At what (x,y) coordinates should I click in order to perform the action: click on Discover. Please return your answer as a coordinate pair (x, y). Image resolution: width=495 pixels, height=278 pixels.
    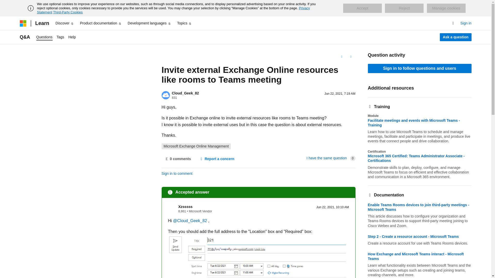
    Looking at the image, I should click on (64, 23).